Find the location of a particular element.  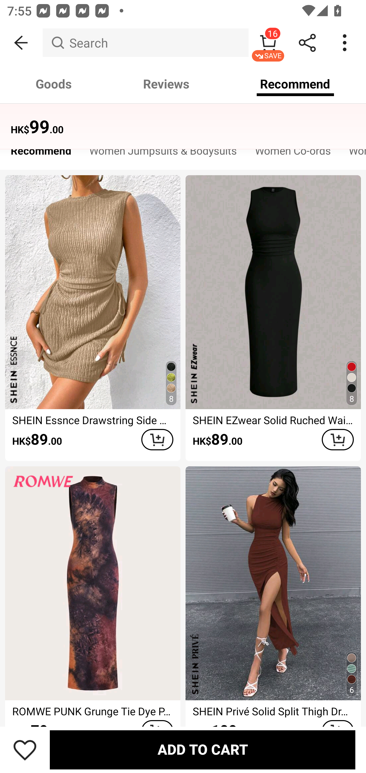

Women Jumpsuits & Bodysuits is located at coordinates (163, 153).